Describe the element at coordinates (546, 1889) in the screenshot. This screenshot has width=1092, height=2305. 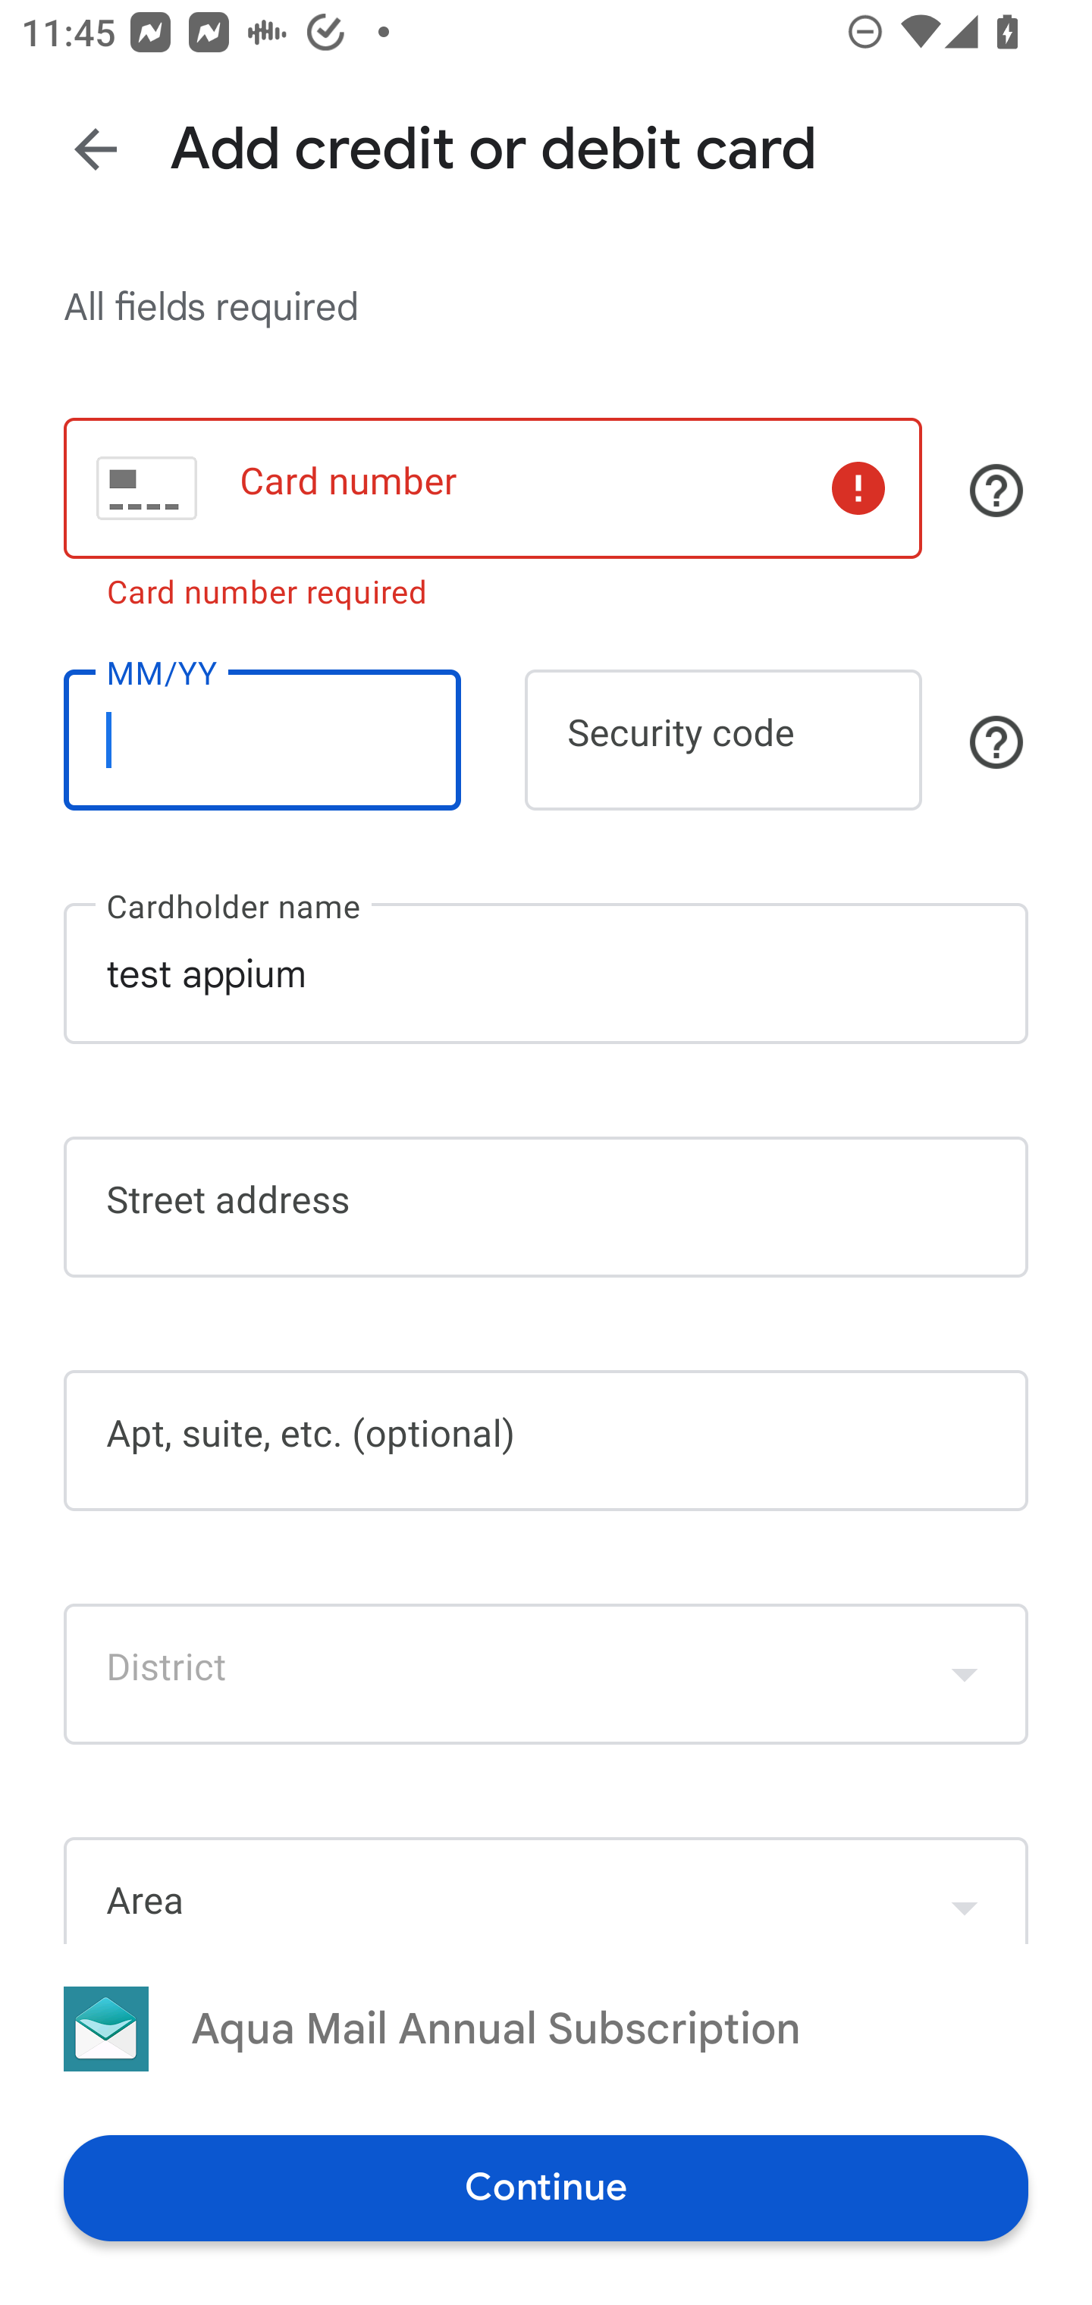
I see `Area` at that location.